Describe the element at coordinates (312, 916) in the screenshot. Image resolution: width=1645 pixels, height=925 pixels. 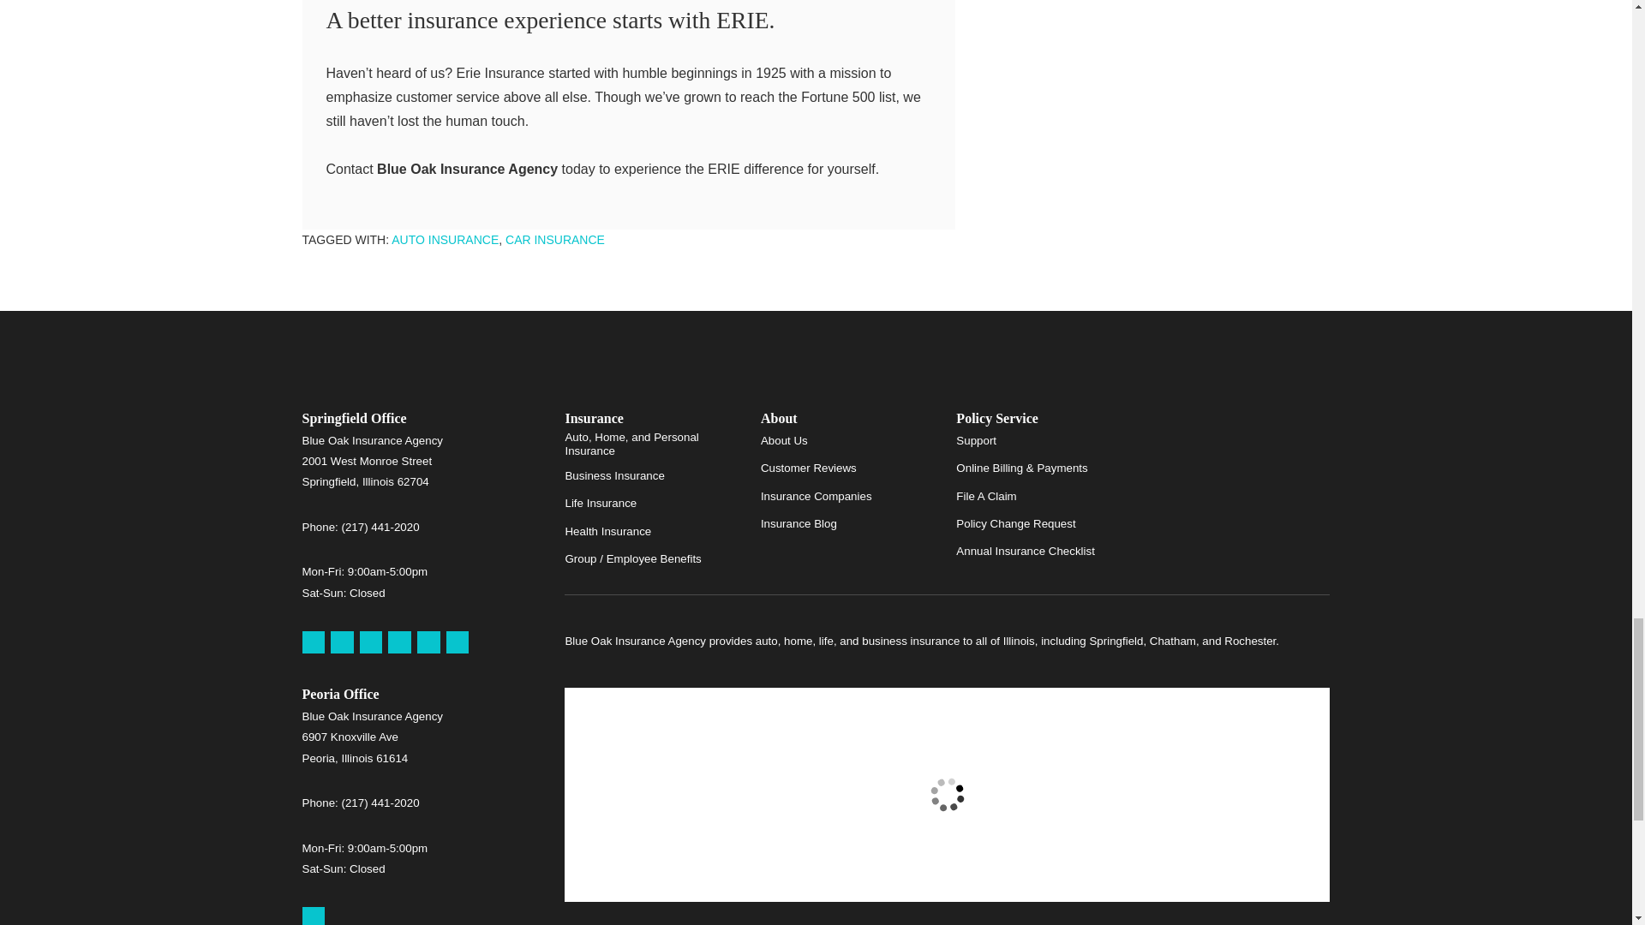
I see `Google Maps` at that location.